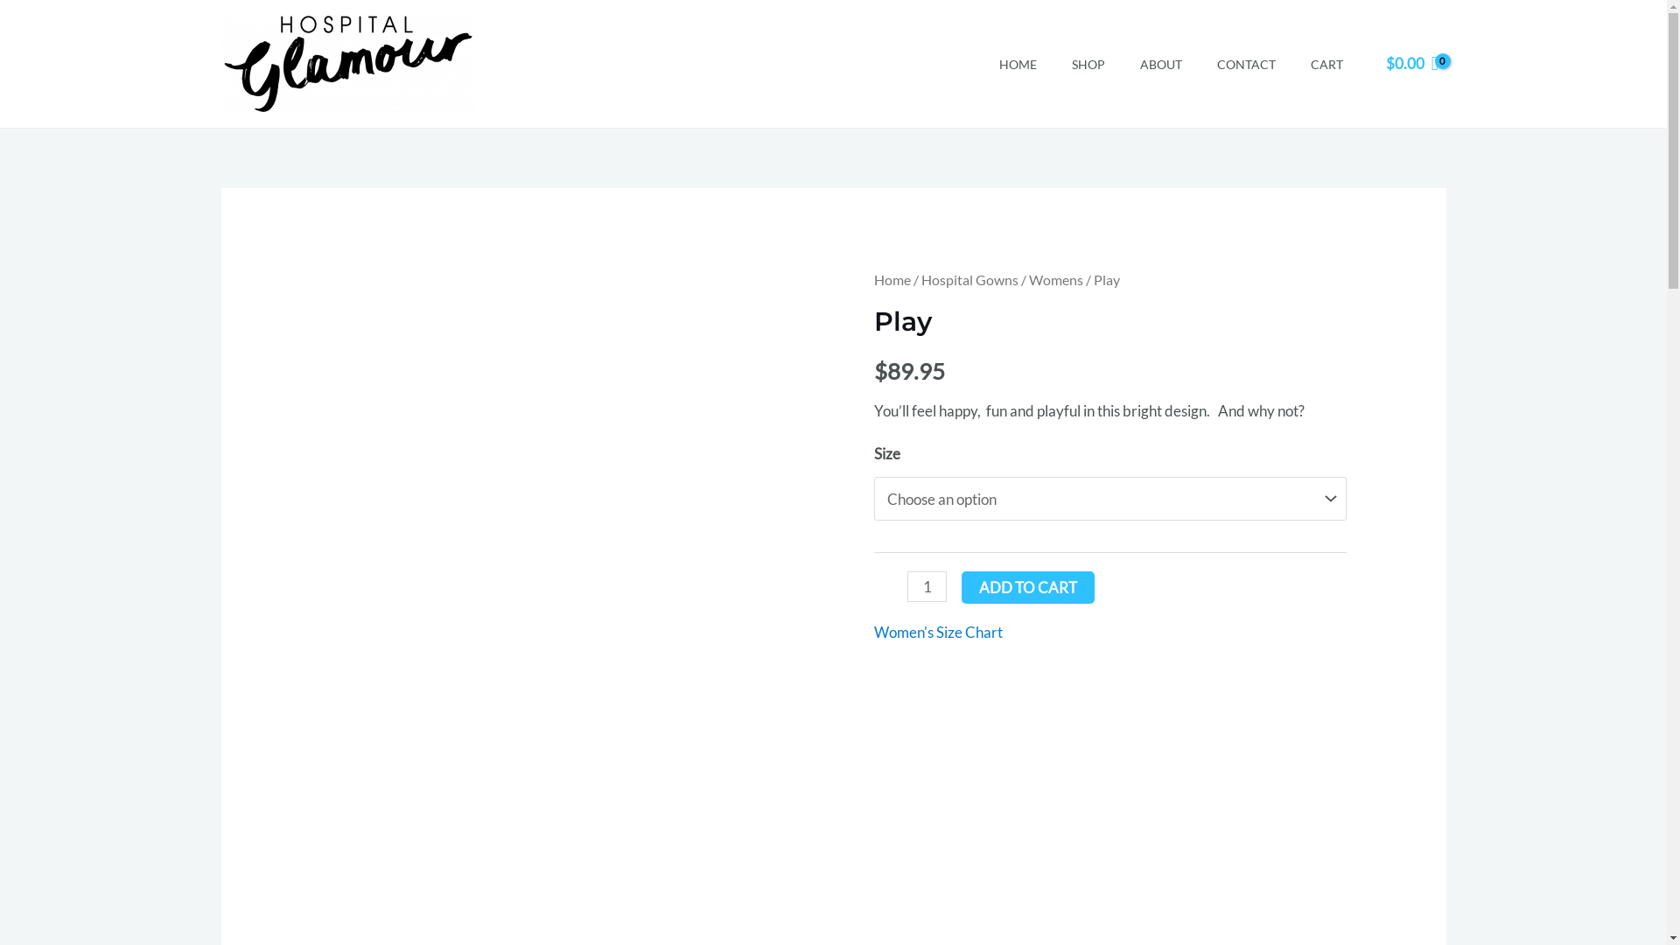 This screenshot has height=945, width=1680. Describe the element at coordinates (1246, 64) in the screenshot. I see `CONTACT` at that location.